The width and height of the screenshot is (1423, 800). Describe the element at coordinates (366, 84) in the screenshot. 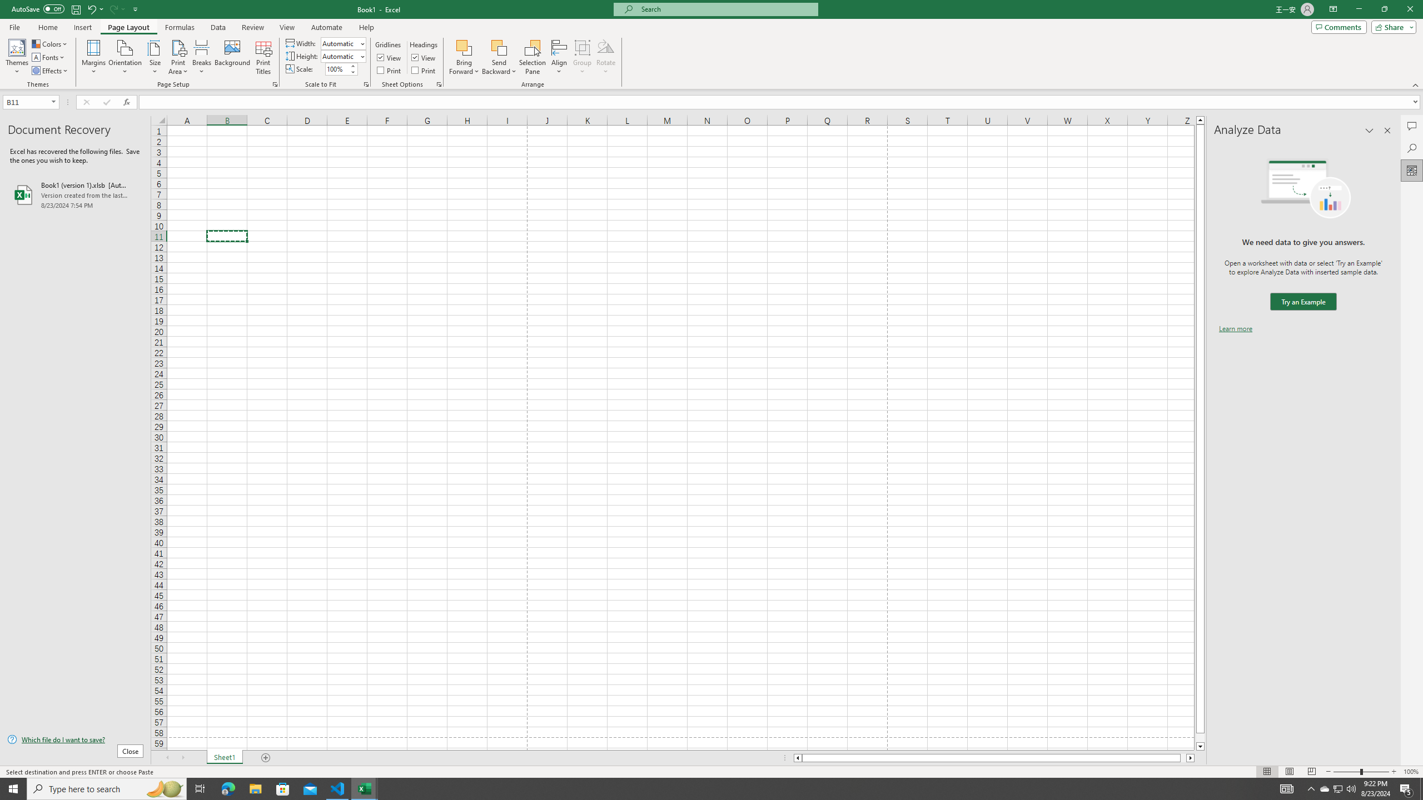

I see `Page Setup` at that location.